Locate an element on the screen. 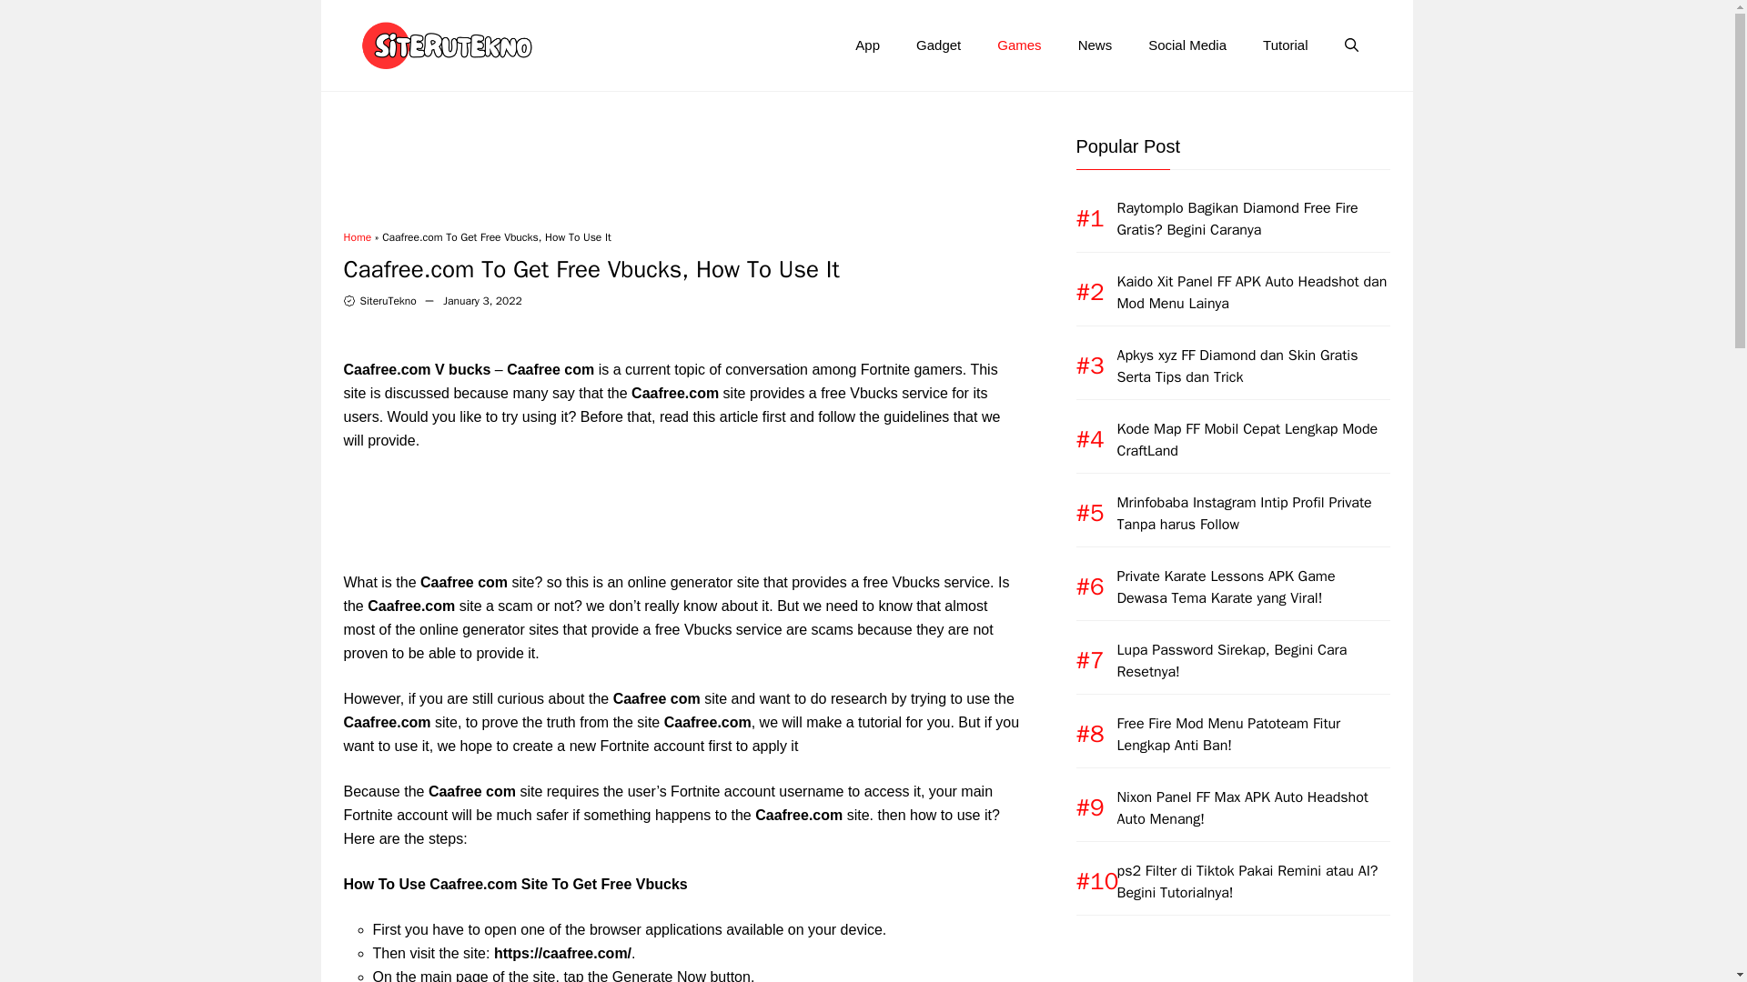 The width and height of the screenshot is (1747, 982). Tutorial is located at coordinates (1285, 45).